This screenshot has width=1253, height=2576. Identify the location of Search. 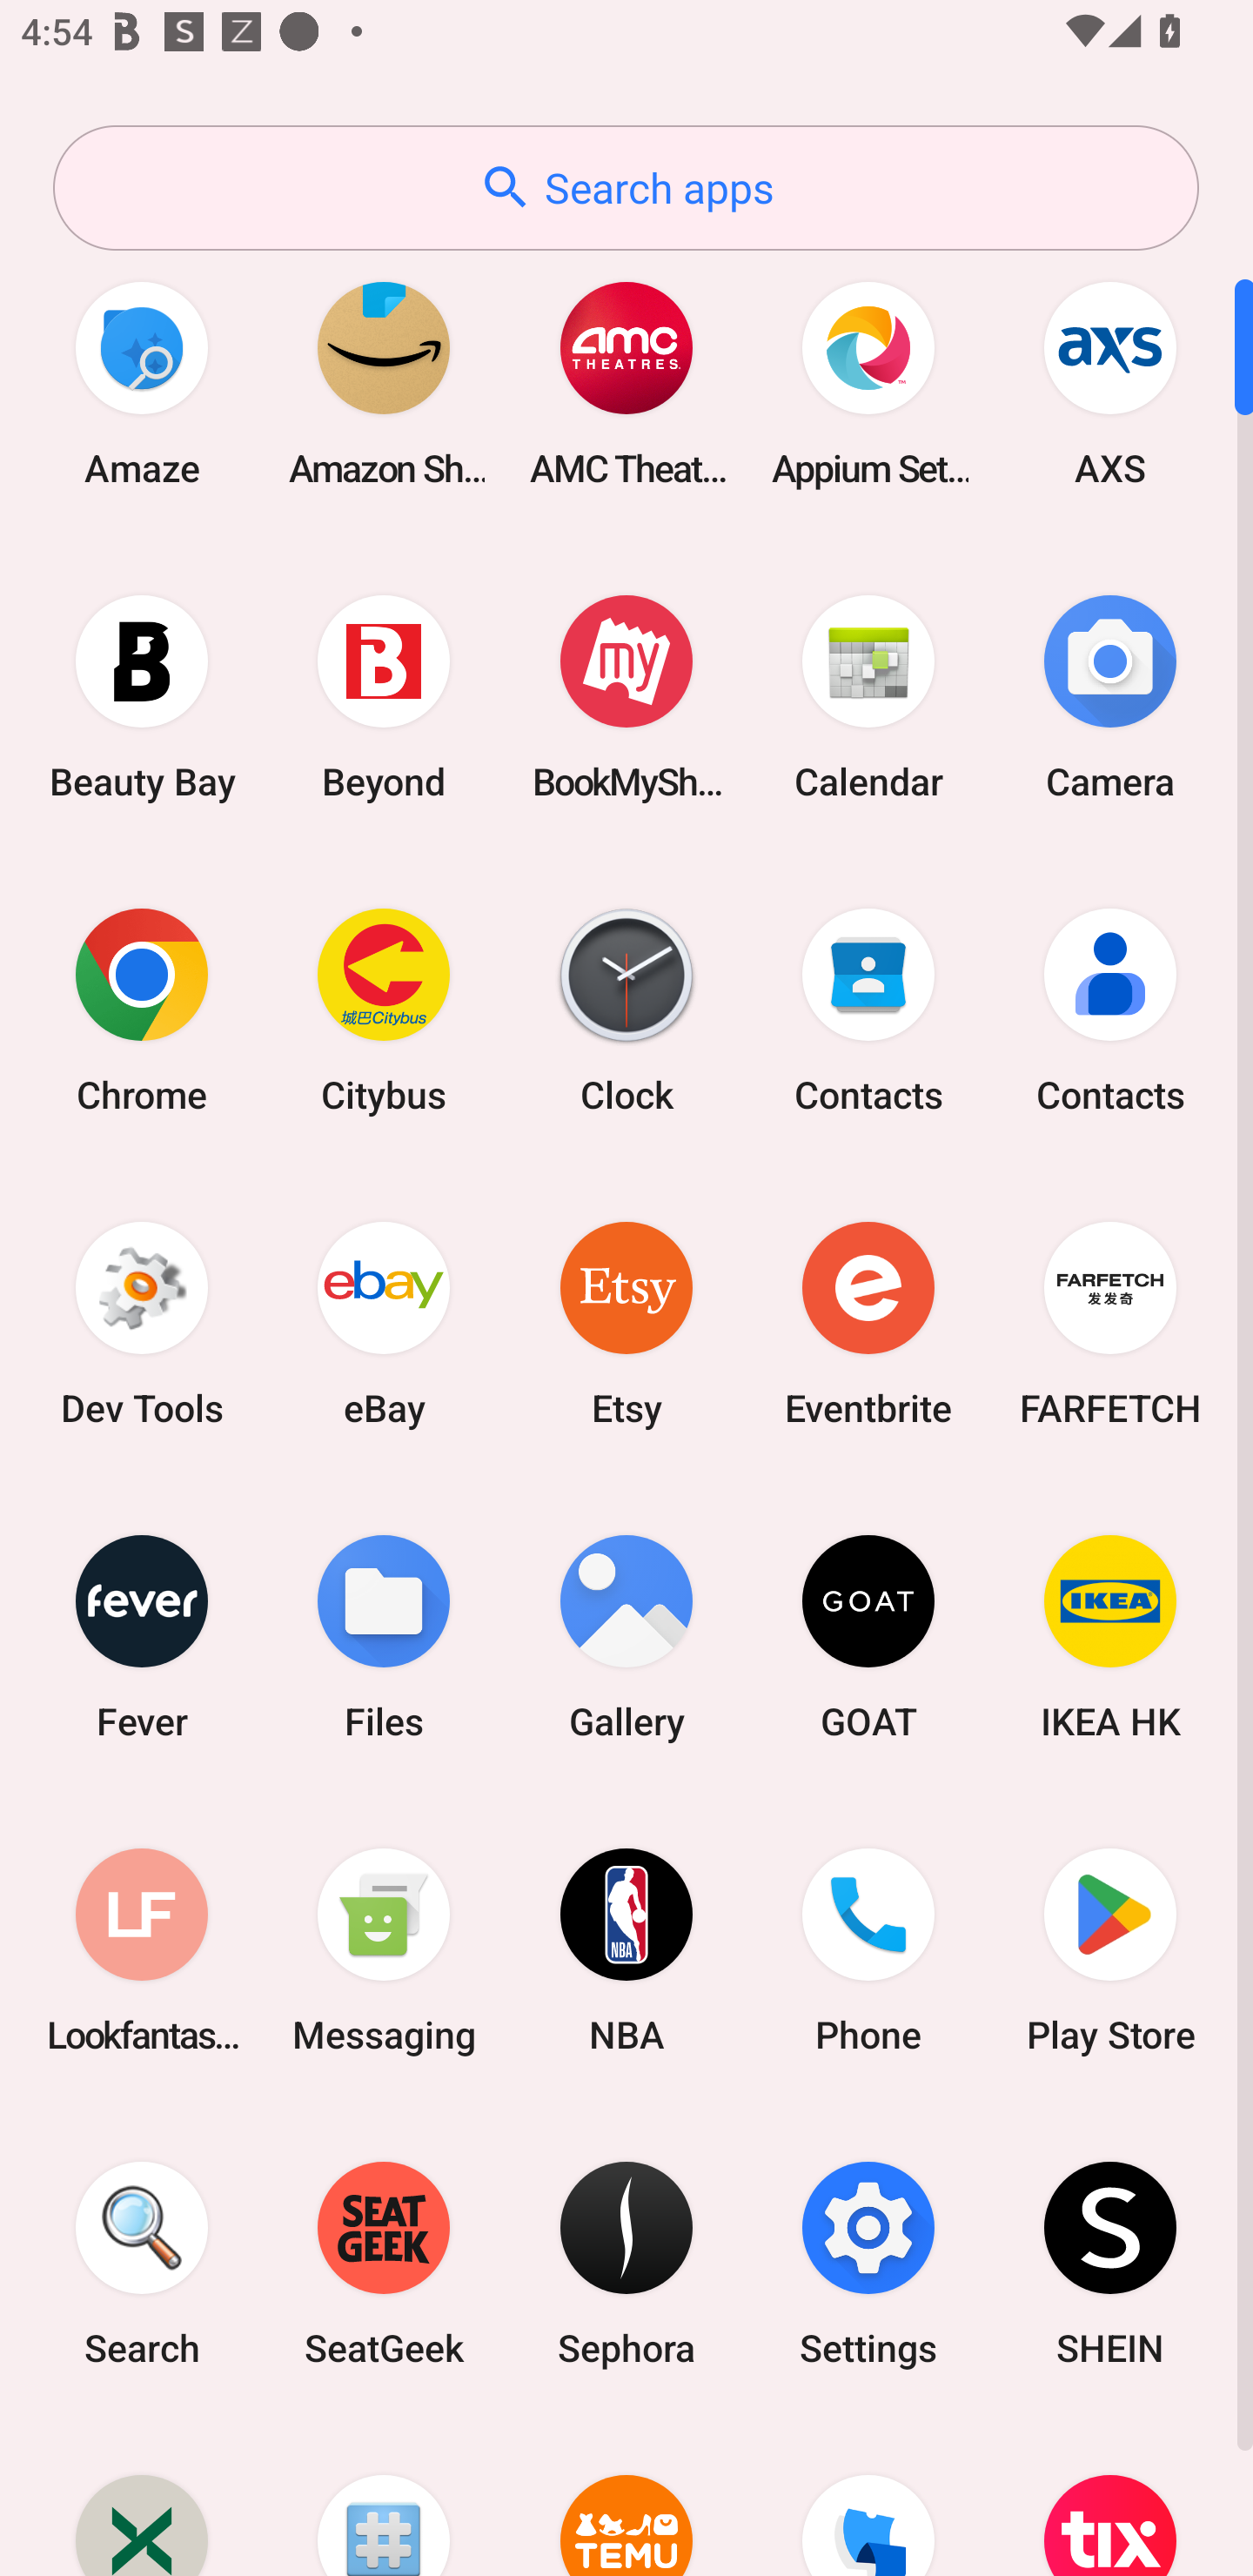
(142, 2264).